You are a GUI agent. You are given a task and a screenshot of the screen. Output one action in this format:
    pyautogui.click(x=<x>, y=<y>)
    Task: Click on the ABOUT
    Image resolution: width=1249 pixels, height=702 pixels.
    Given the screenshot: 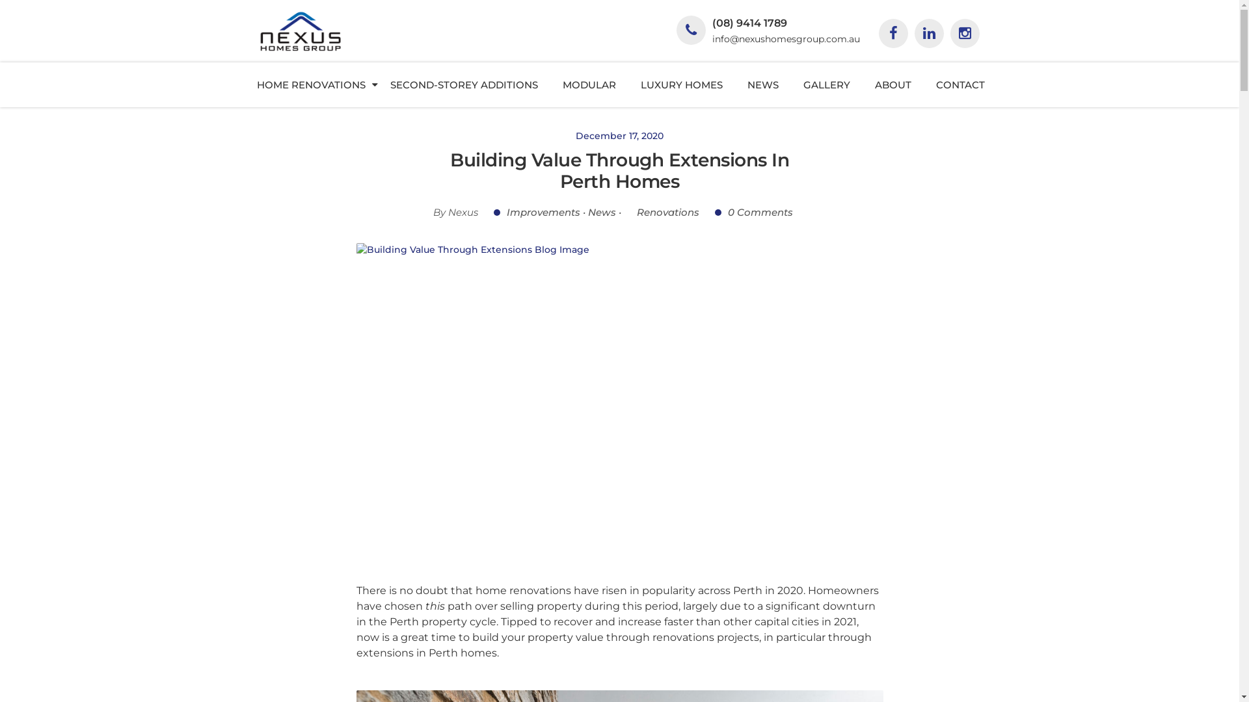 What is the action you would take?
    pyautogui.click(x=893, y=84)
    